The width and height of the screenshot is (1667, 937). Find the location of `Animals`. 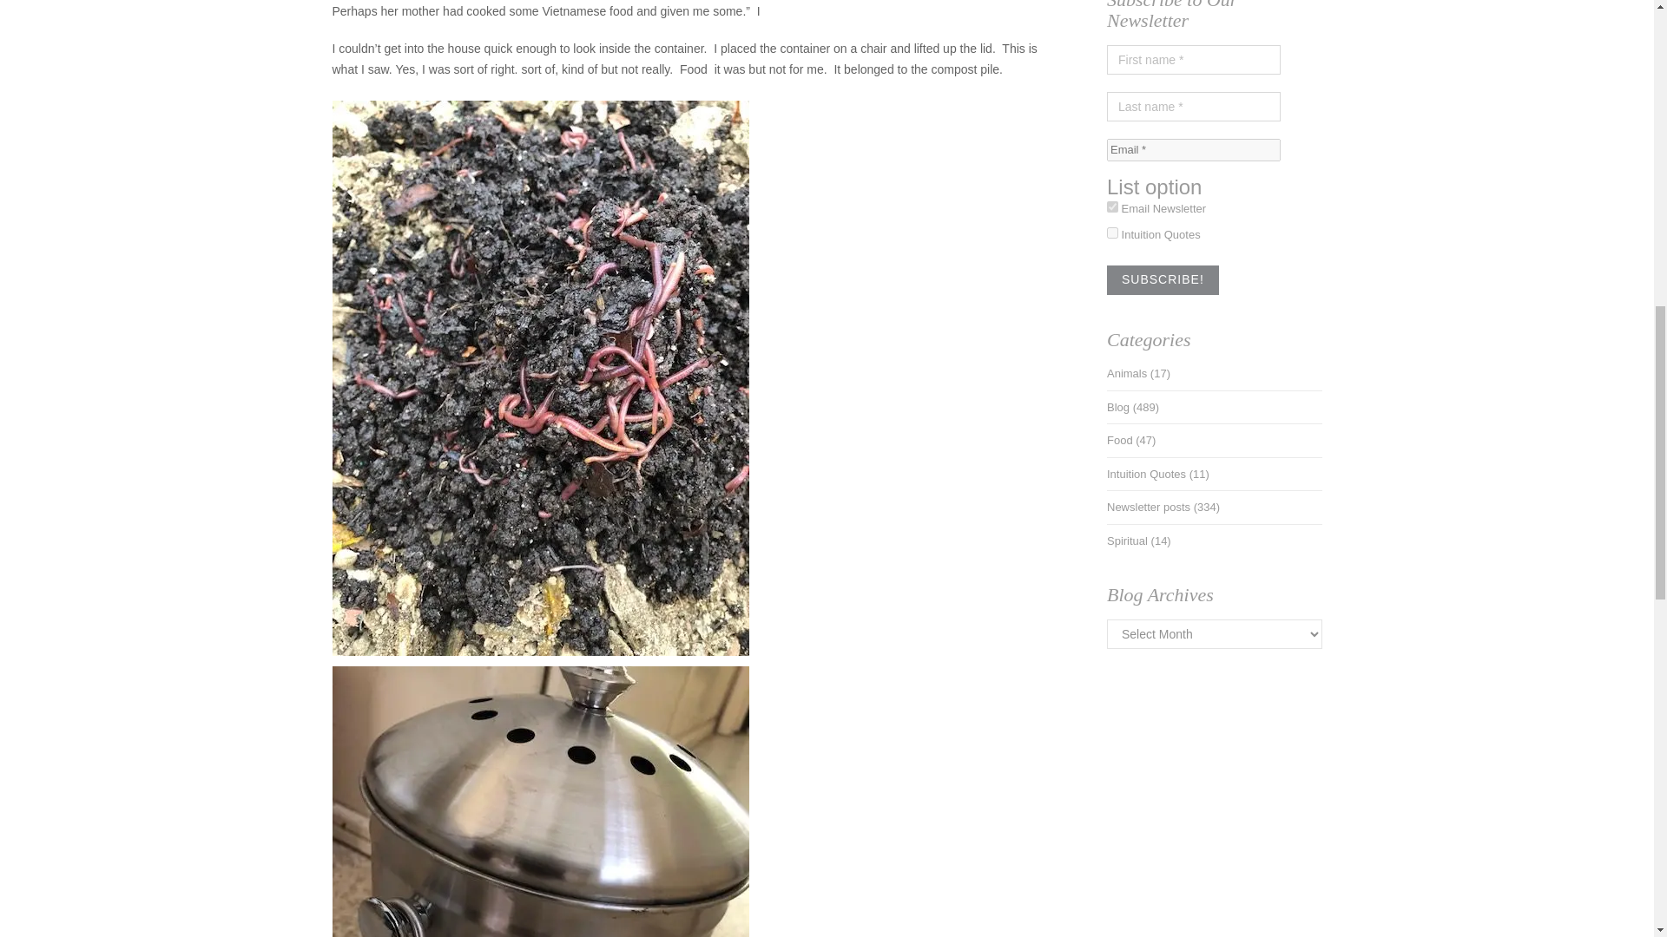

Animals is located at coordinates (1126, 373).